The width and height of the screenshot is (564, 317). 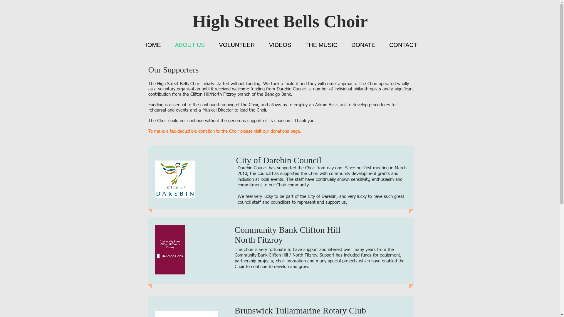 I want to click on ABOUT US, so click(x=190, y=45).